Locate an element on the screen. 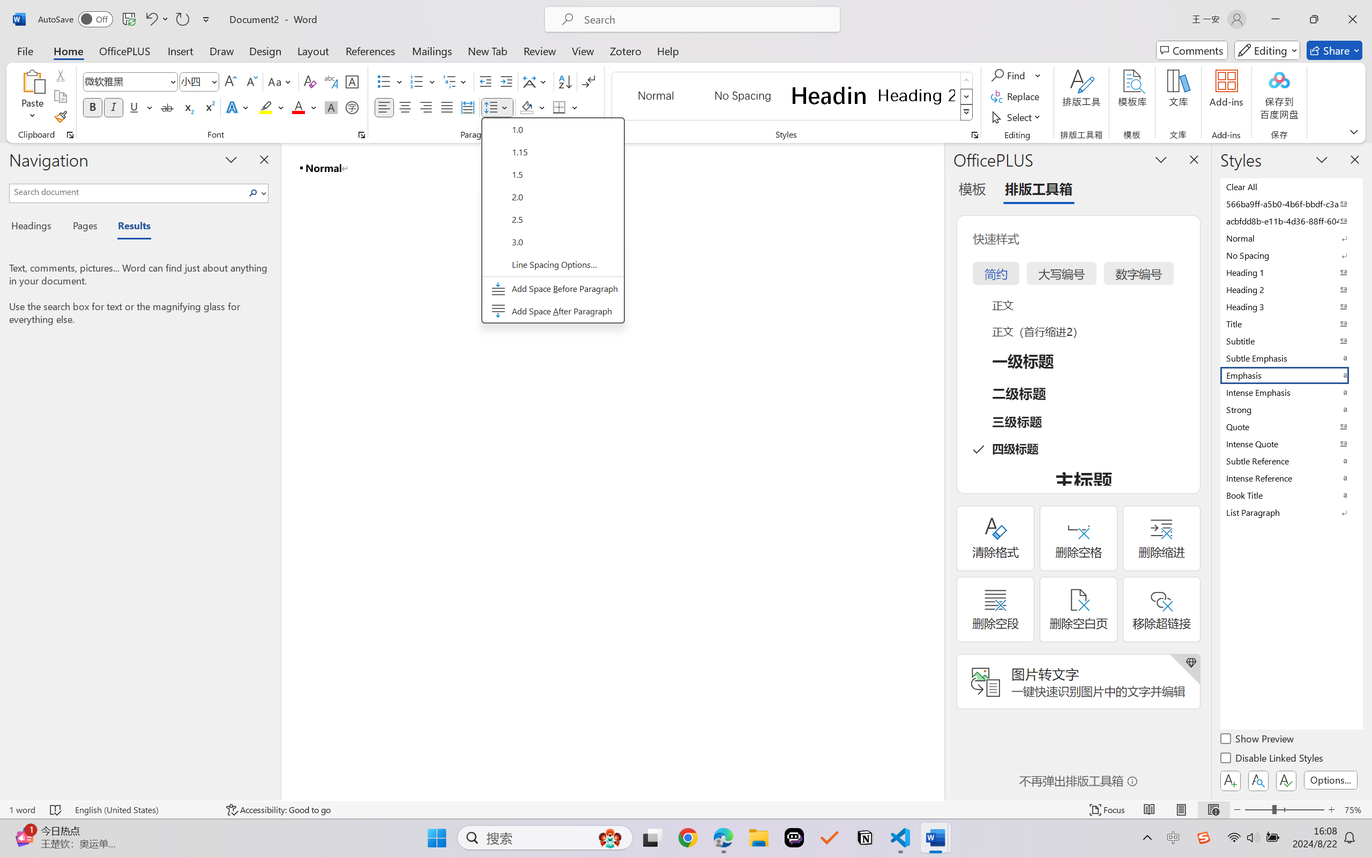 This screenshot has width=1372, height=857. Undo Style is located at coordinates (156, 19).